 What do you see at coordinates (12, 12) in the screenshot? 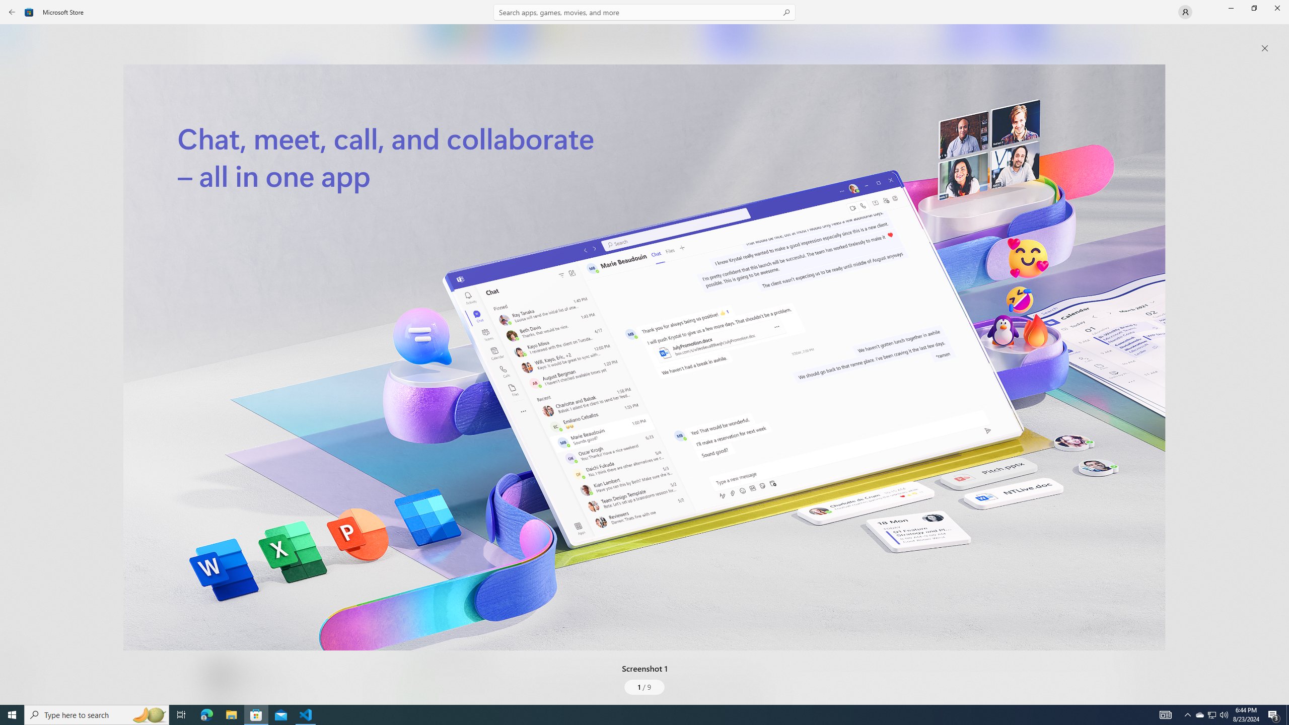
I see `Back` at bounding box center [12, 12].